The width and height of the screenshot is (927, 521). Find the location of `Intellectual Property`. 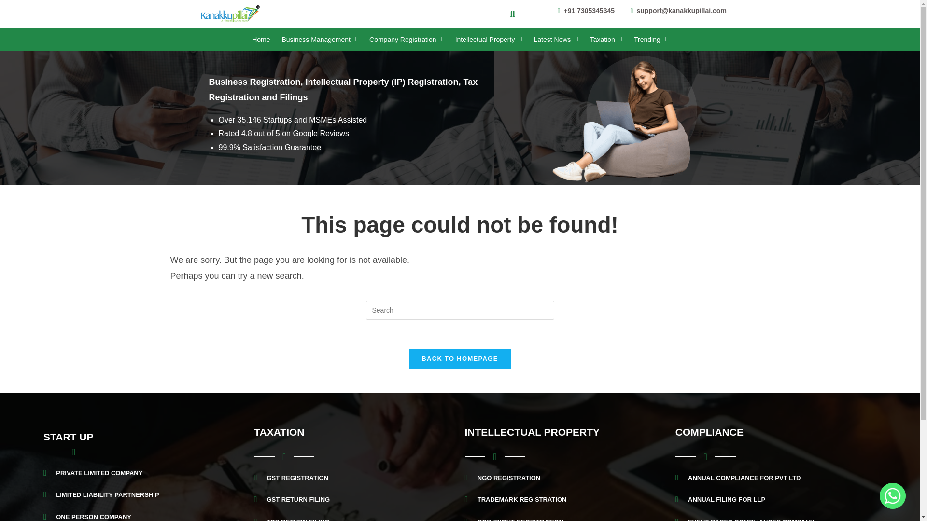

Intellectual Property is located at coordinates (489, 40).